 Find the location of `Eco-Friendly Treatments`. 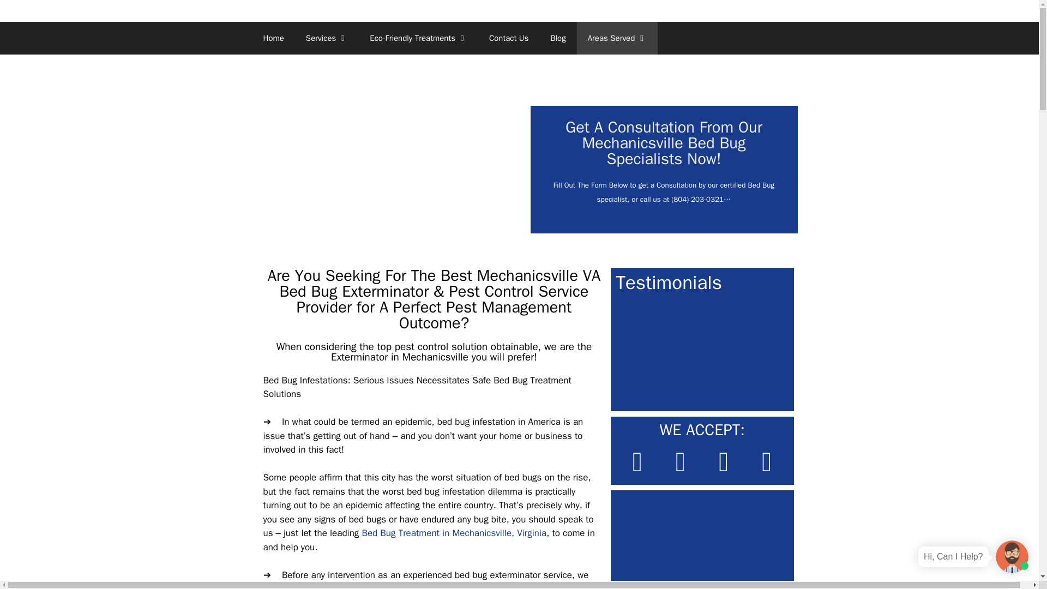

Eco-Friendly Treatments is located at coordinates (419, 38).